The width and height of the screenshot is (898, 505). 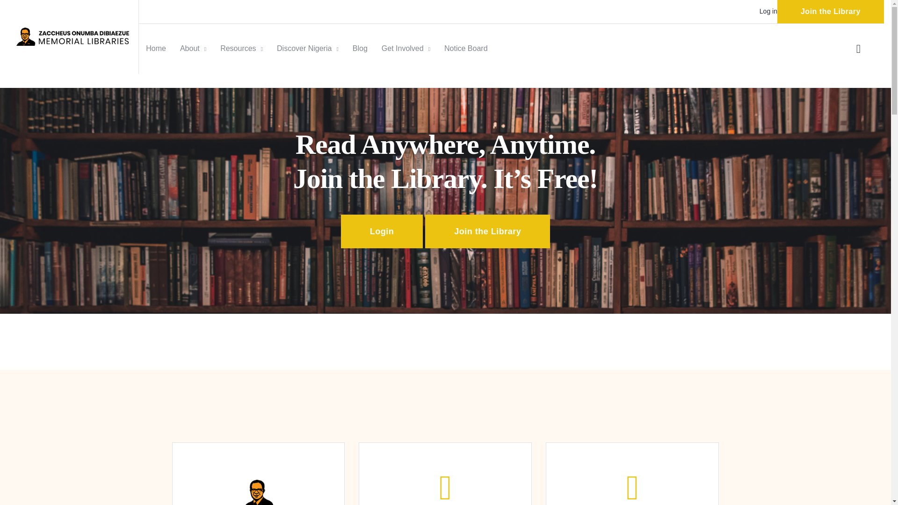 I want to click on Join the Library, so click(x=831, y=11).